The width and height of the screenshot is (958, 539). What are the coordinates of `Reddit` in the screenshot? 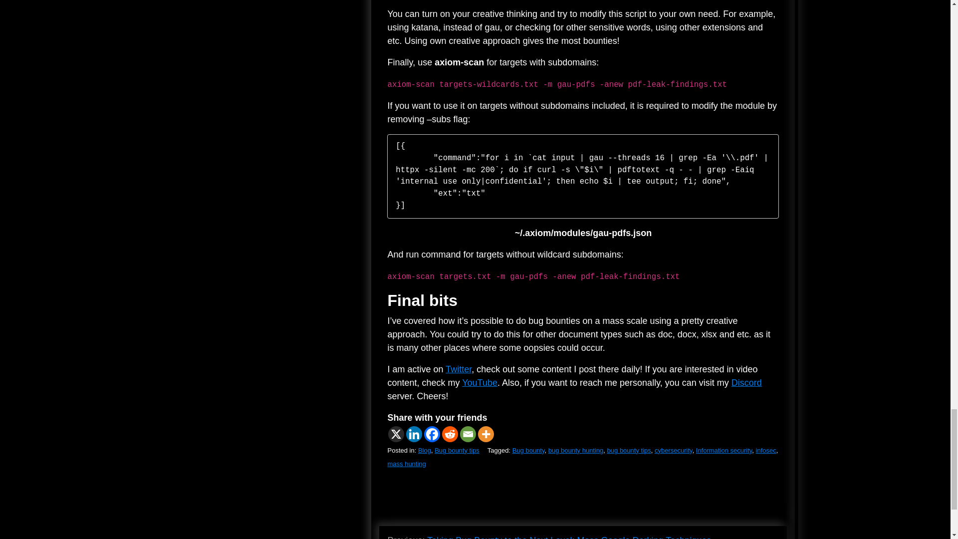 It's located at (450, 434).